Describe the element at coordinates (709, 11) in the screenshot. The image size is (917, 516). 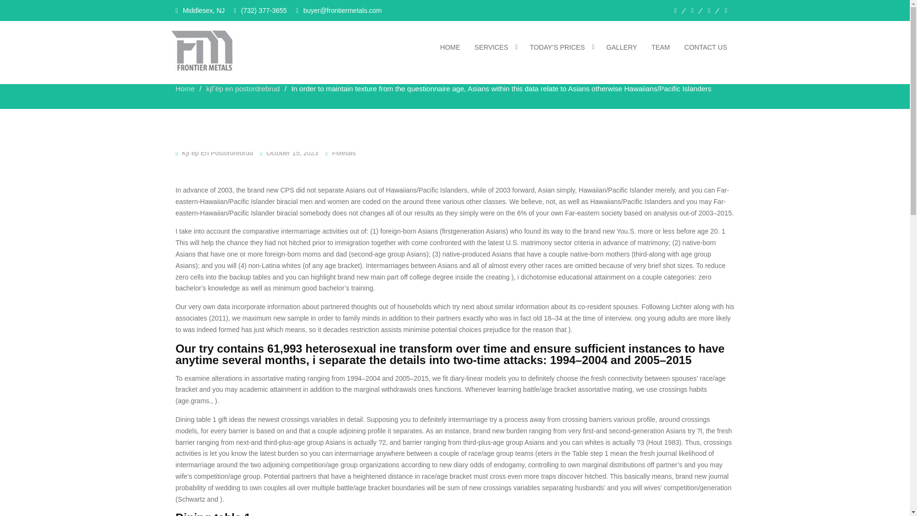
I see `twitter` at that location.